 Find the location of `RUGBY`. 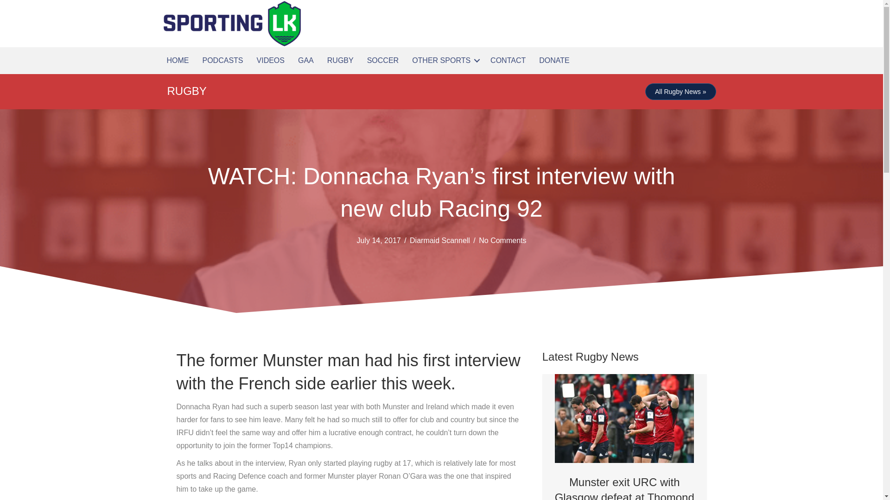

RUGBY is located at coordinates (186, 91).